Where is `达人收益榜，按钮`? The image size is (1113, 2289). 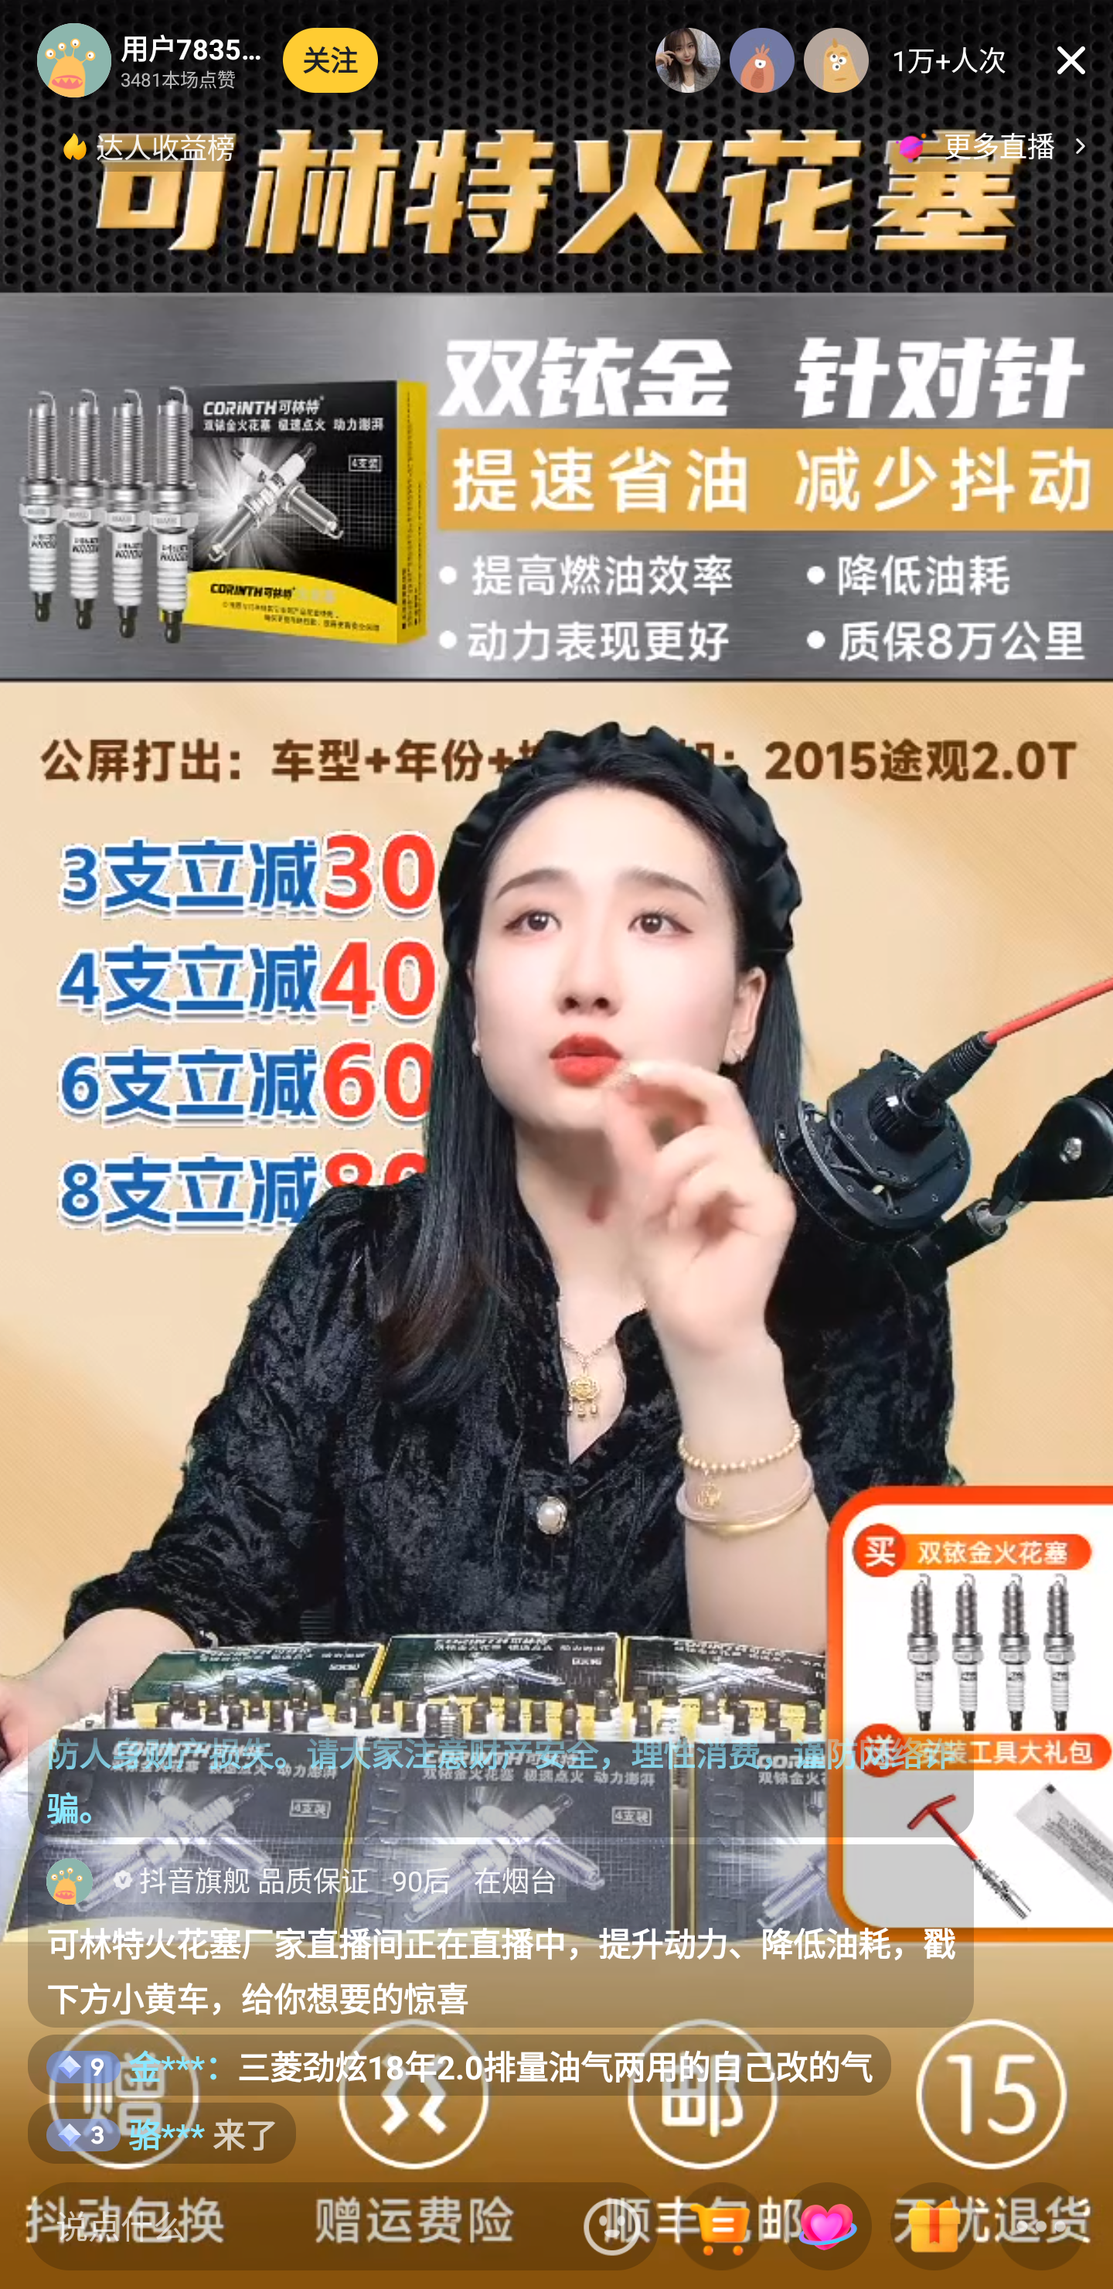
达人收益榜，按钮 is located at coordinates (150, 146).